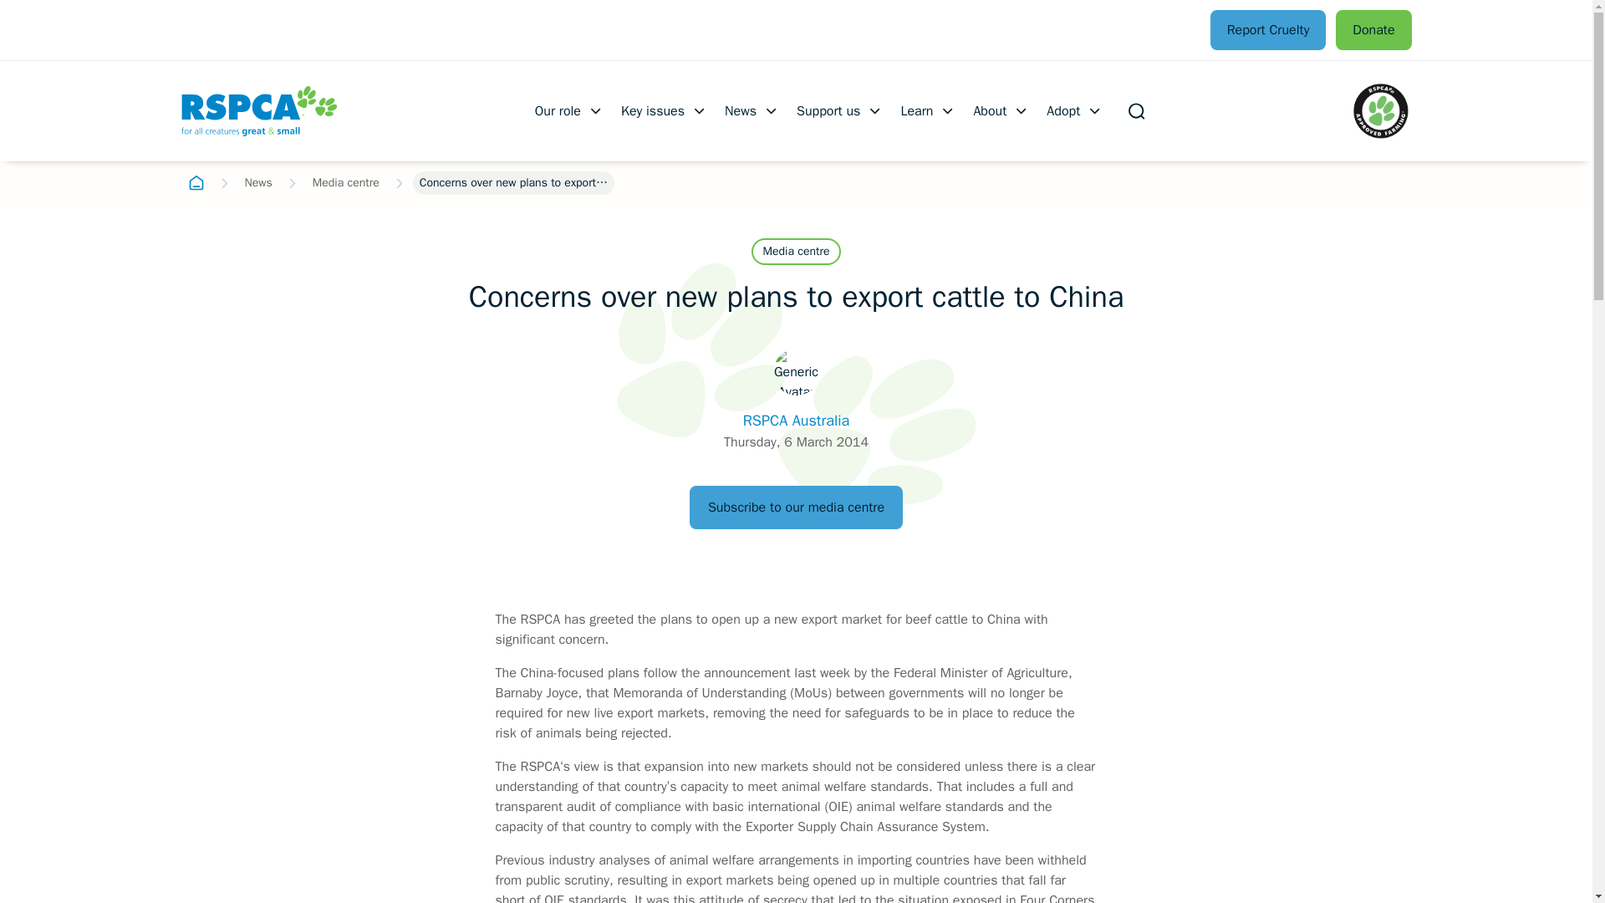 The height and width of the screenshot is (903, 1605). What do you see at coordinates (569, 110) in the screenshot?
I see `Our role` at bounding box center [569, 110].